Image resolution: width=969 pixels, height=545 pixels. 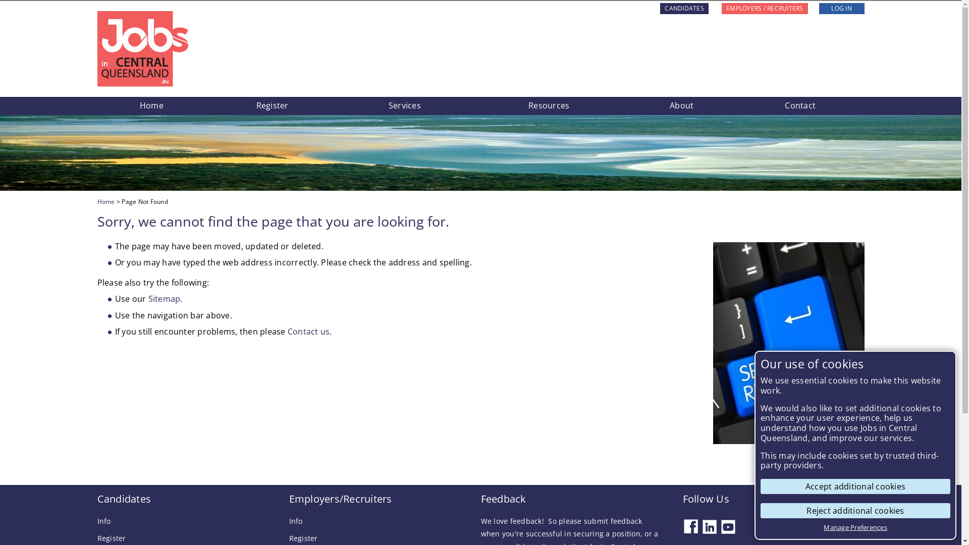 What do you see at coordinates (855, 486) in the screenshot?
I see `Accept additional cookies` at bounding box center [855, 486].